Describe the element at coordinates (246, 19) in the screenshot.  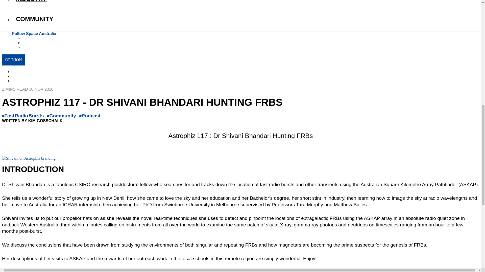
I see `COMMUNITY` at that location.